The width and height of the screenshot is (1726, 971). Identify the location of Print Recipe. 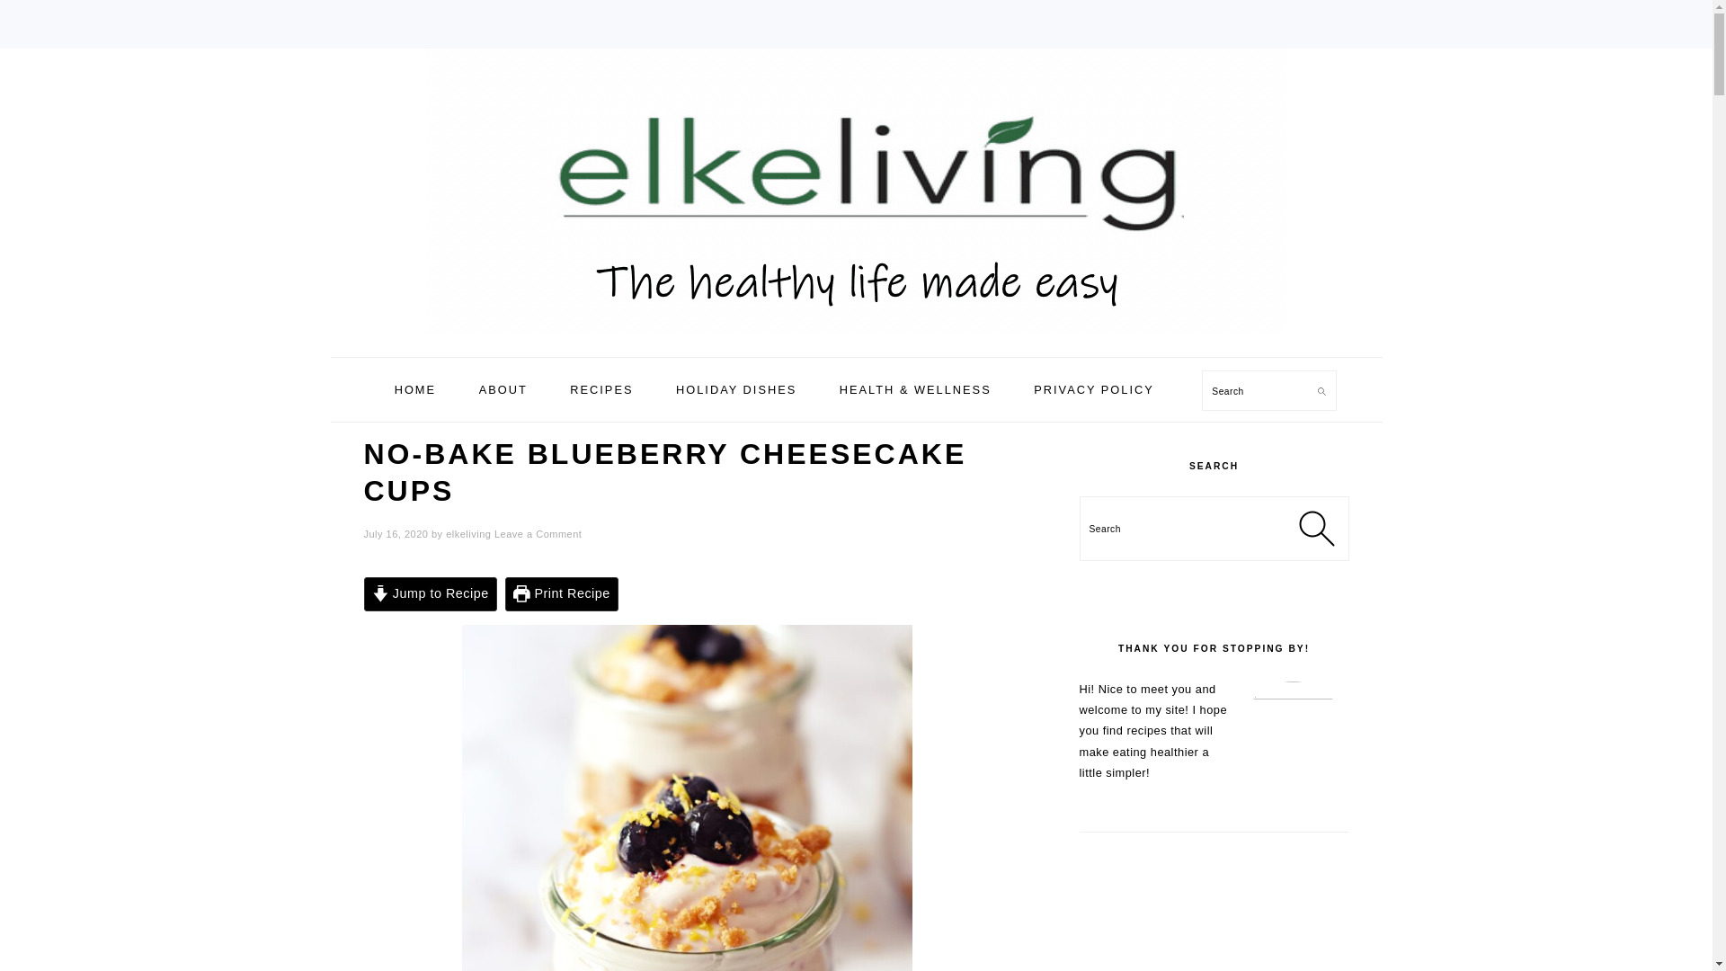
(561, 593).